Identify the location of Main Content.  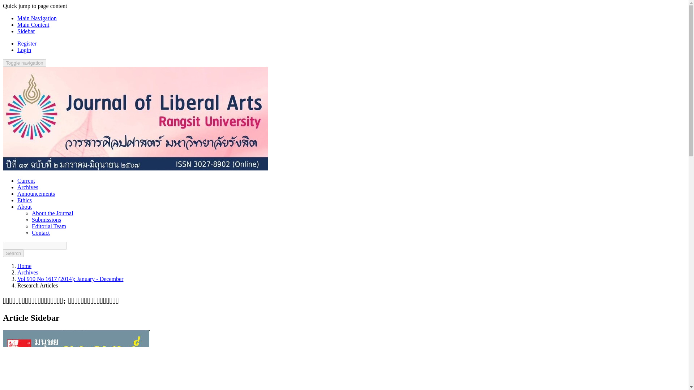
(33, 25).